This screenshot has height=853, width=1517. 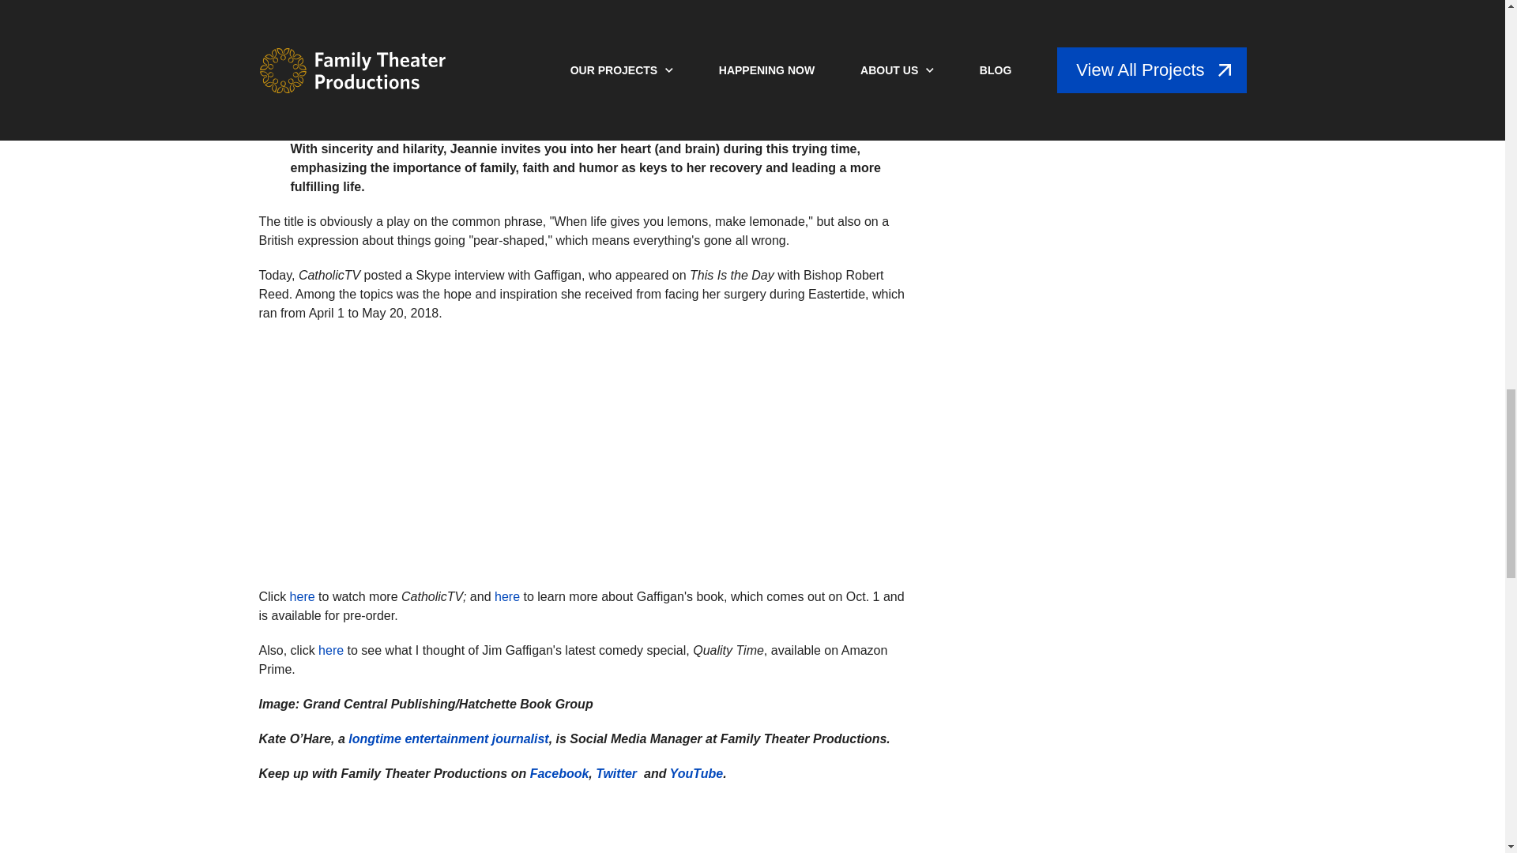 What do you see at coordinates (507, 596) in the screenshot?
I see `here` at bounding box center [507, 596].